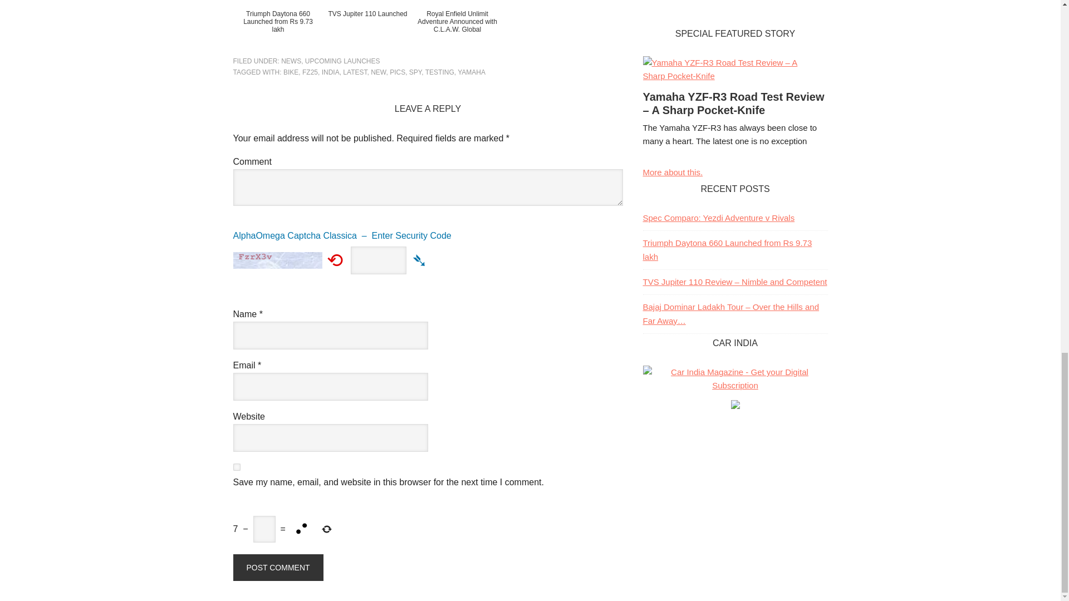 The width and height of the screenshot is (1069, 601). What do you see at coordinates (236, 466) in the screenshot?
I see `yes` at bounding box center [236, 466].